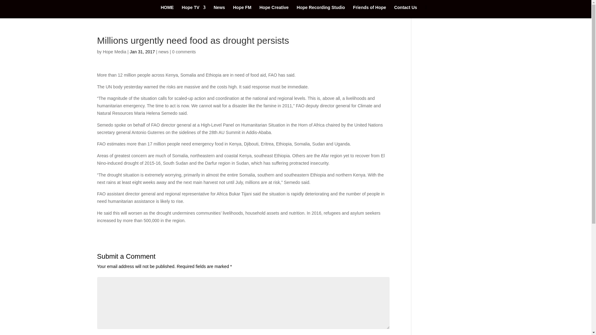 This screenshot has height=335, width=596. Describe the element at coordinates (321, 12) in the screenshot. I see `Hope Recording Studio` at that location.